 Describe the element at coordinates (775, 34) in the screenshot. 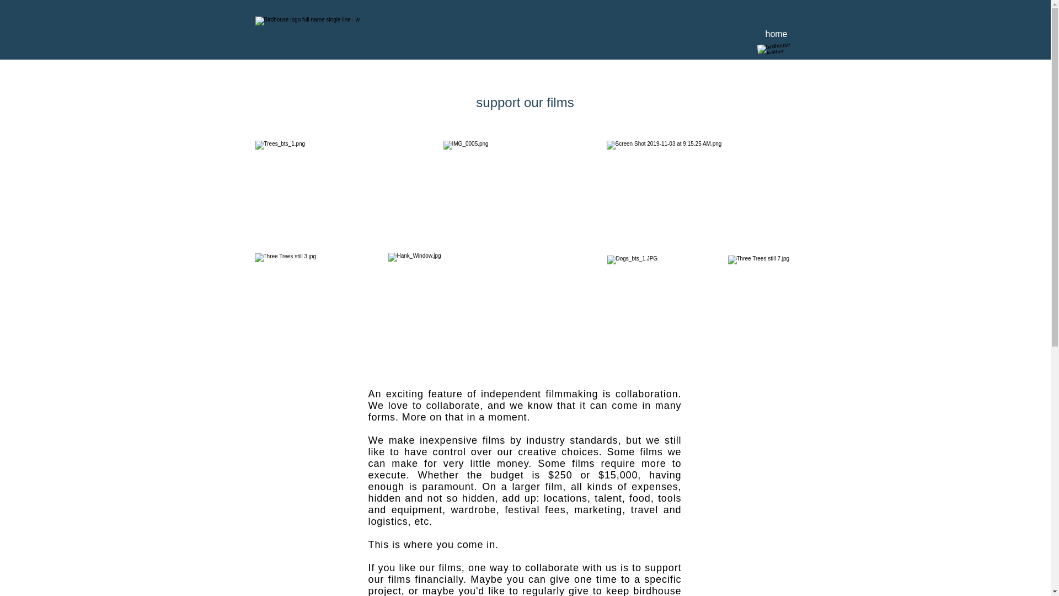

I see `home` at that location.